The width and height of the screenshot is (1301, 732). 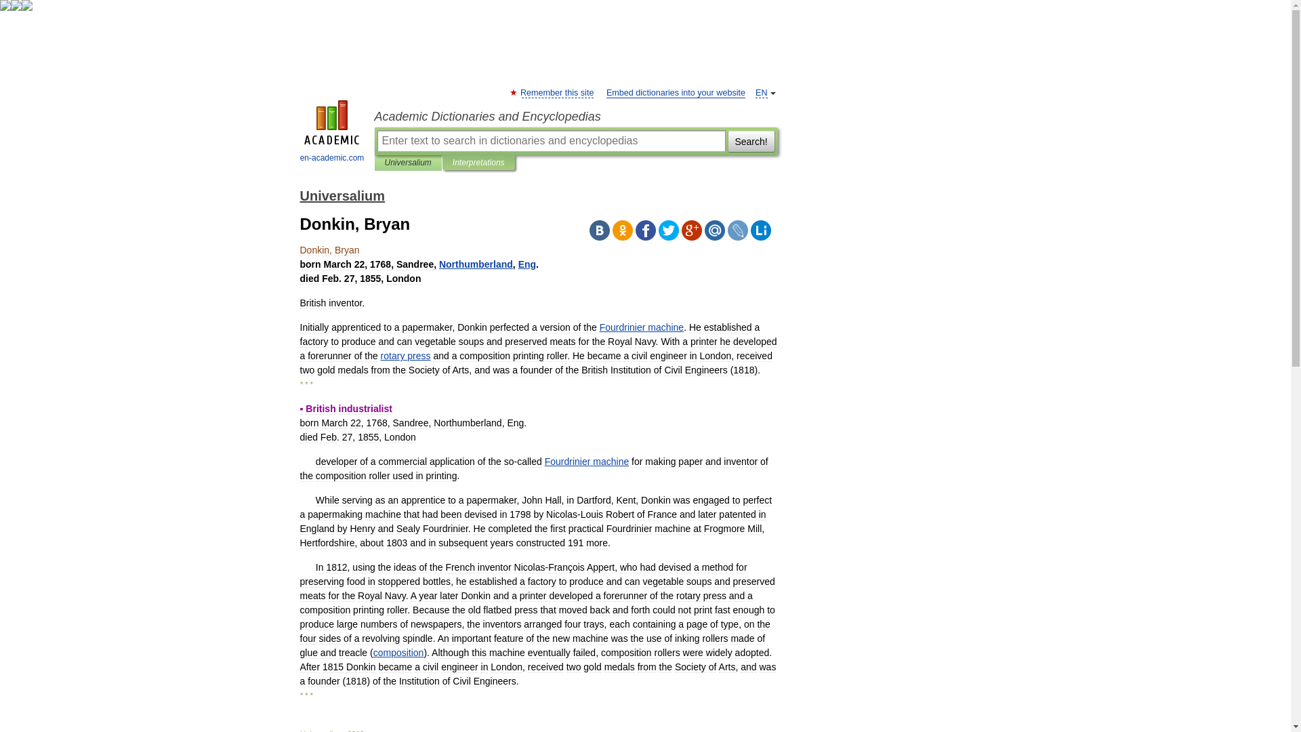 What do you see at coordinates (587, 461) in the screenshot?
I see `Fourdrinier machine` at bounding box center [587, 461].